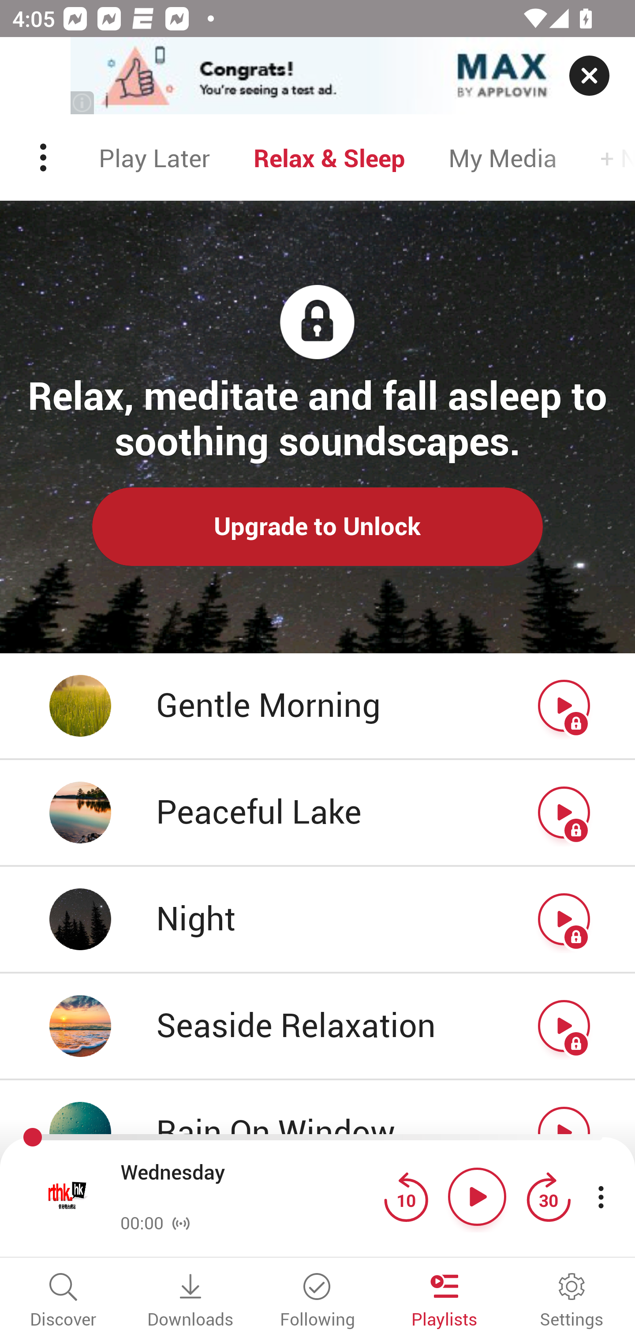  What do you see at coordinates (248, 1185) in the screenshot?
I see `Wednesday` at bounding box center [248, 1185].